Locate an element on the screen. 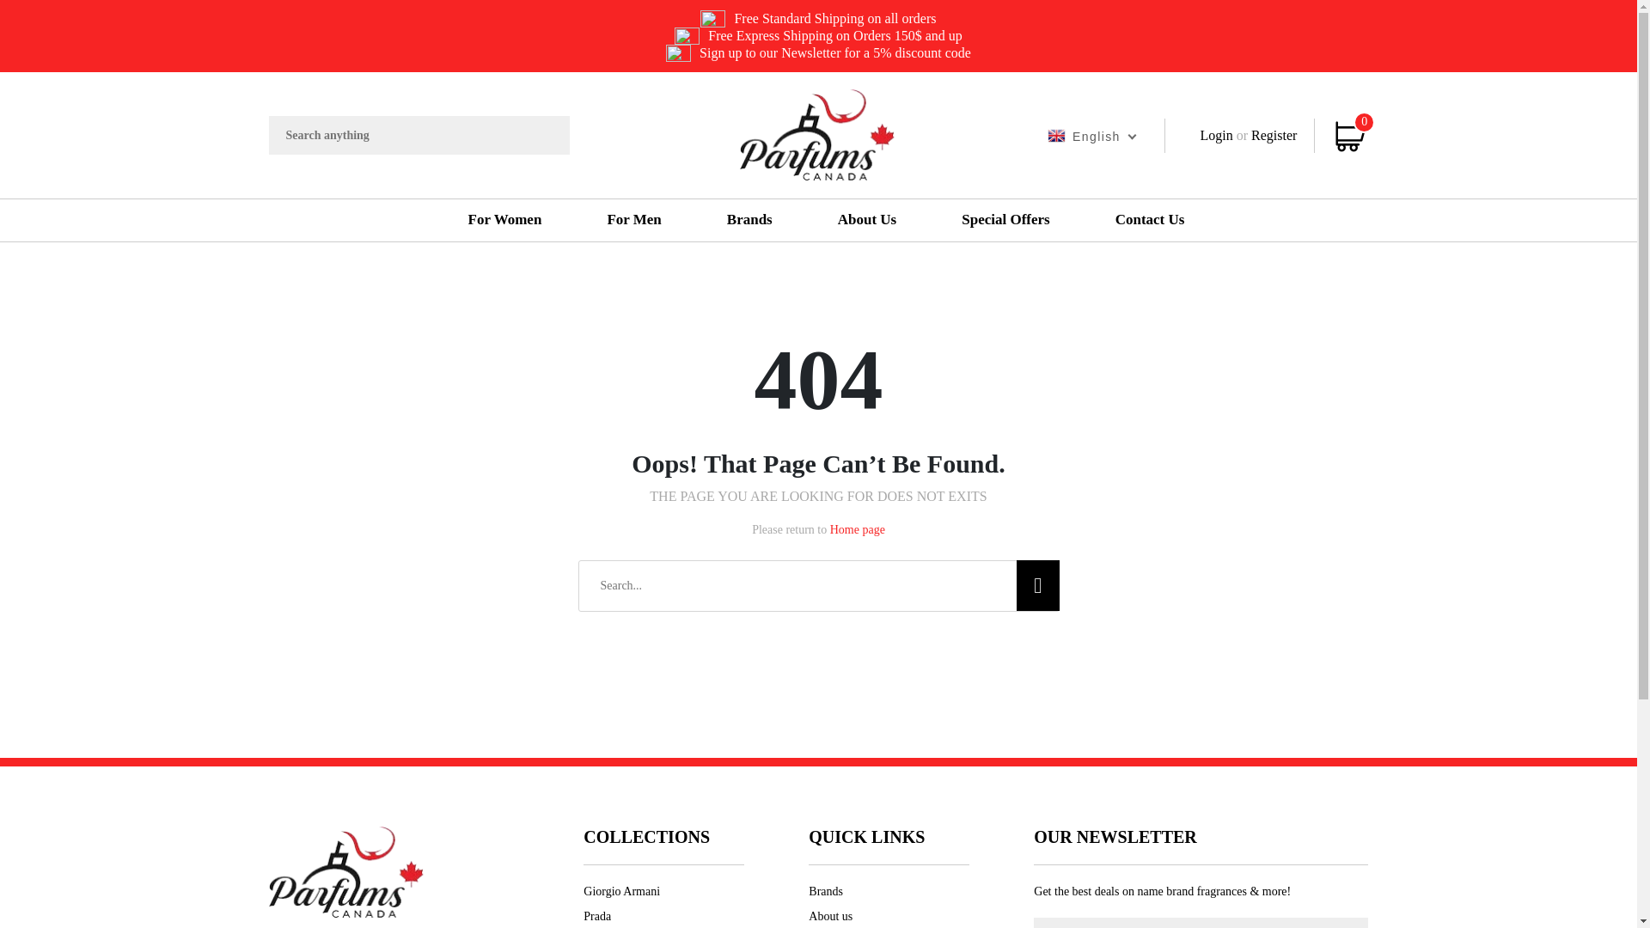 This screenshot has height=928, width=1650. For Men is located at coordinates (633, 220).